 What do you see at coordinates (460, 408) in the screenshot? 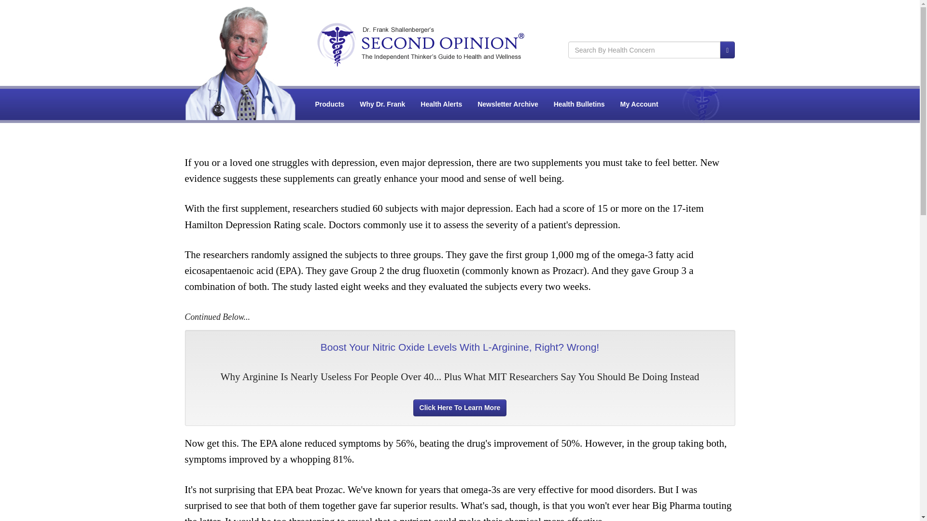
I see `Click Here To Learn More` at bounding box center [460, 408].